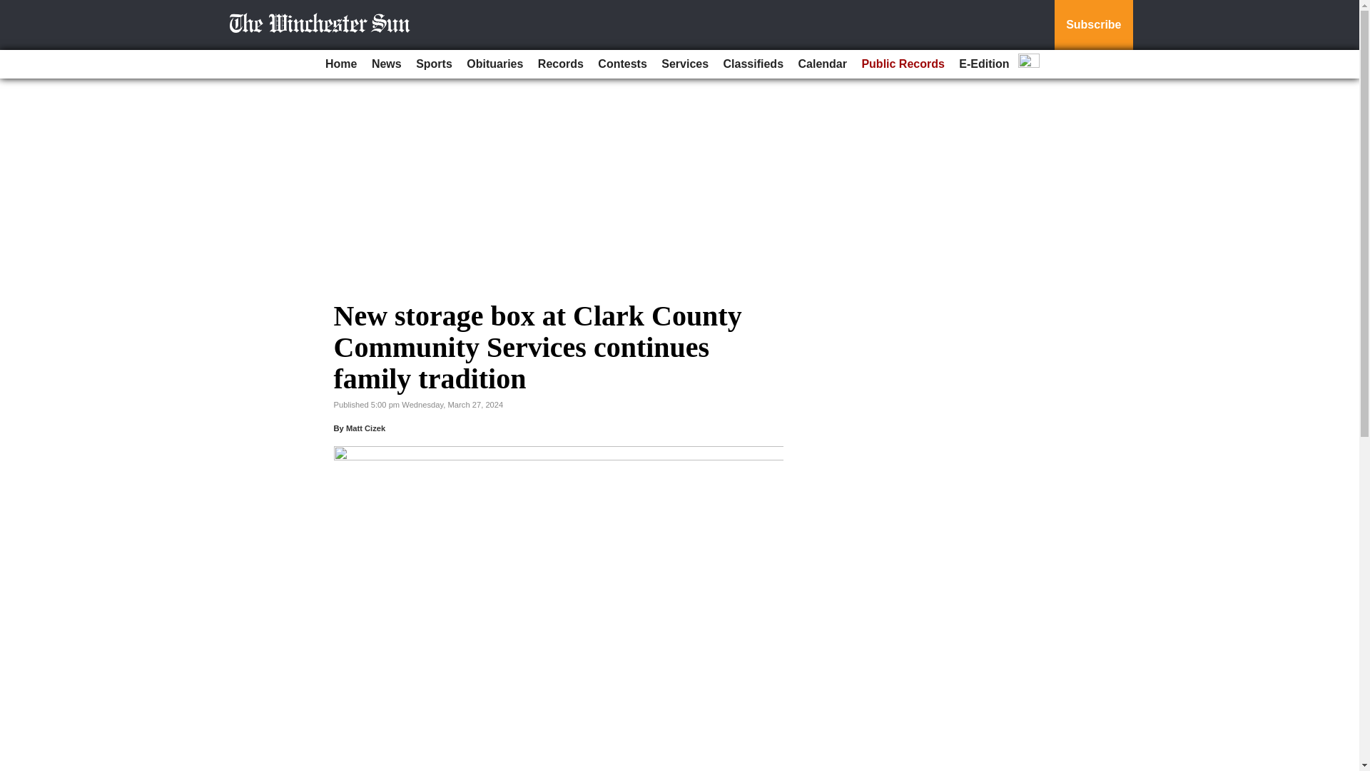  Describe the element at coordinates (685, 64) in the screenshot. I see `Services` at that location.